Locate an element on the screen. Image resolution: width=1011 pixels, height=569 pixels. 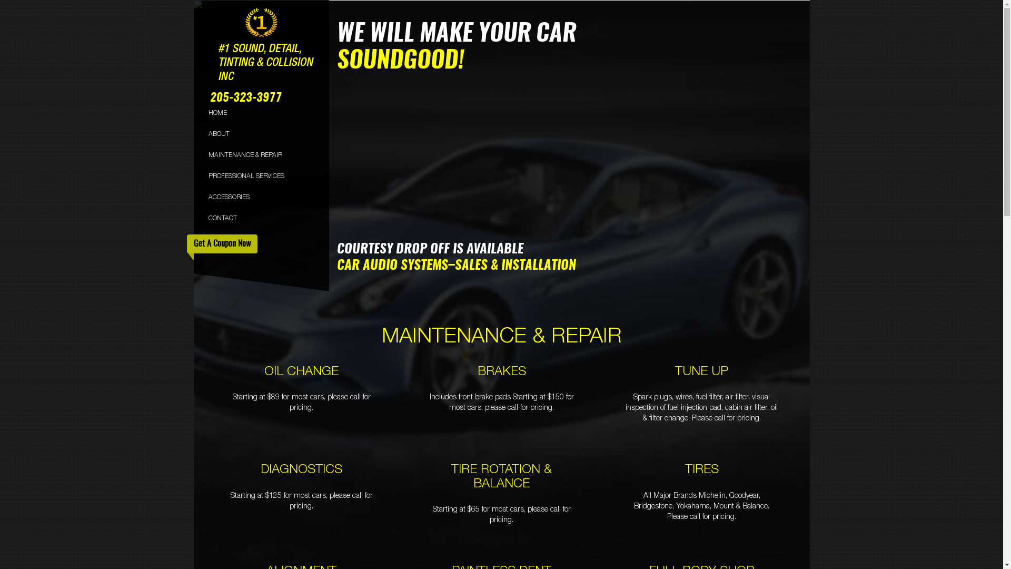
Get A Coupon Now is located at coordinates (222, 244).